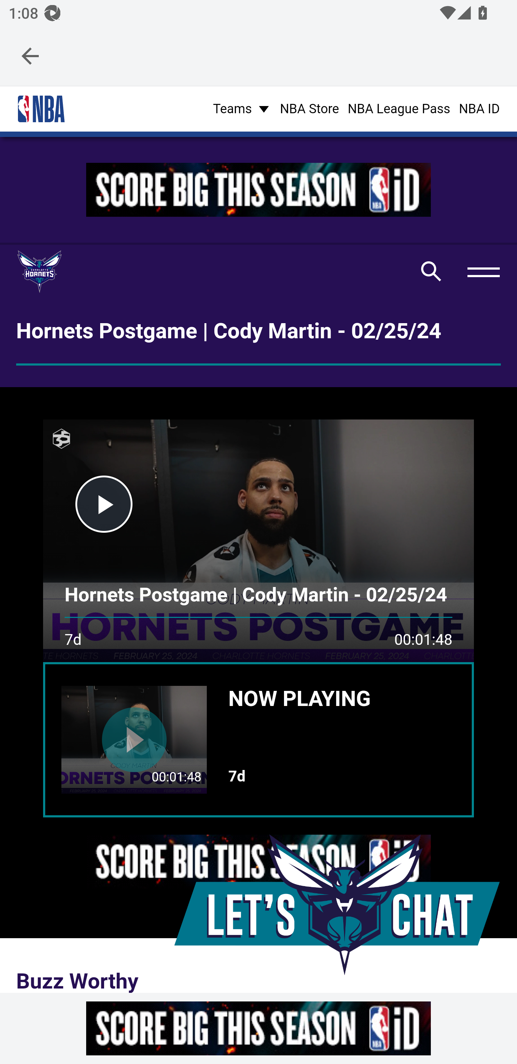 The image size is (517, 1064). Describe the element at coordinates (30, 56) in the screenshot. I see `Navigate up` at that location.